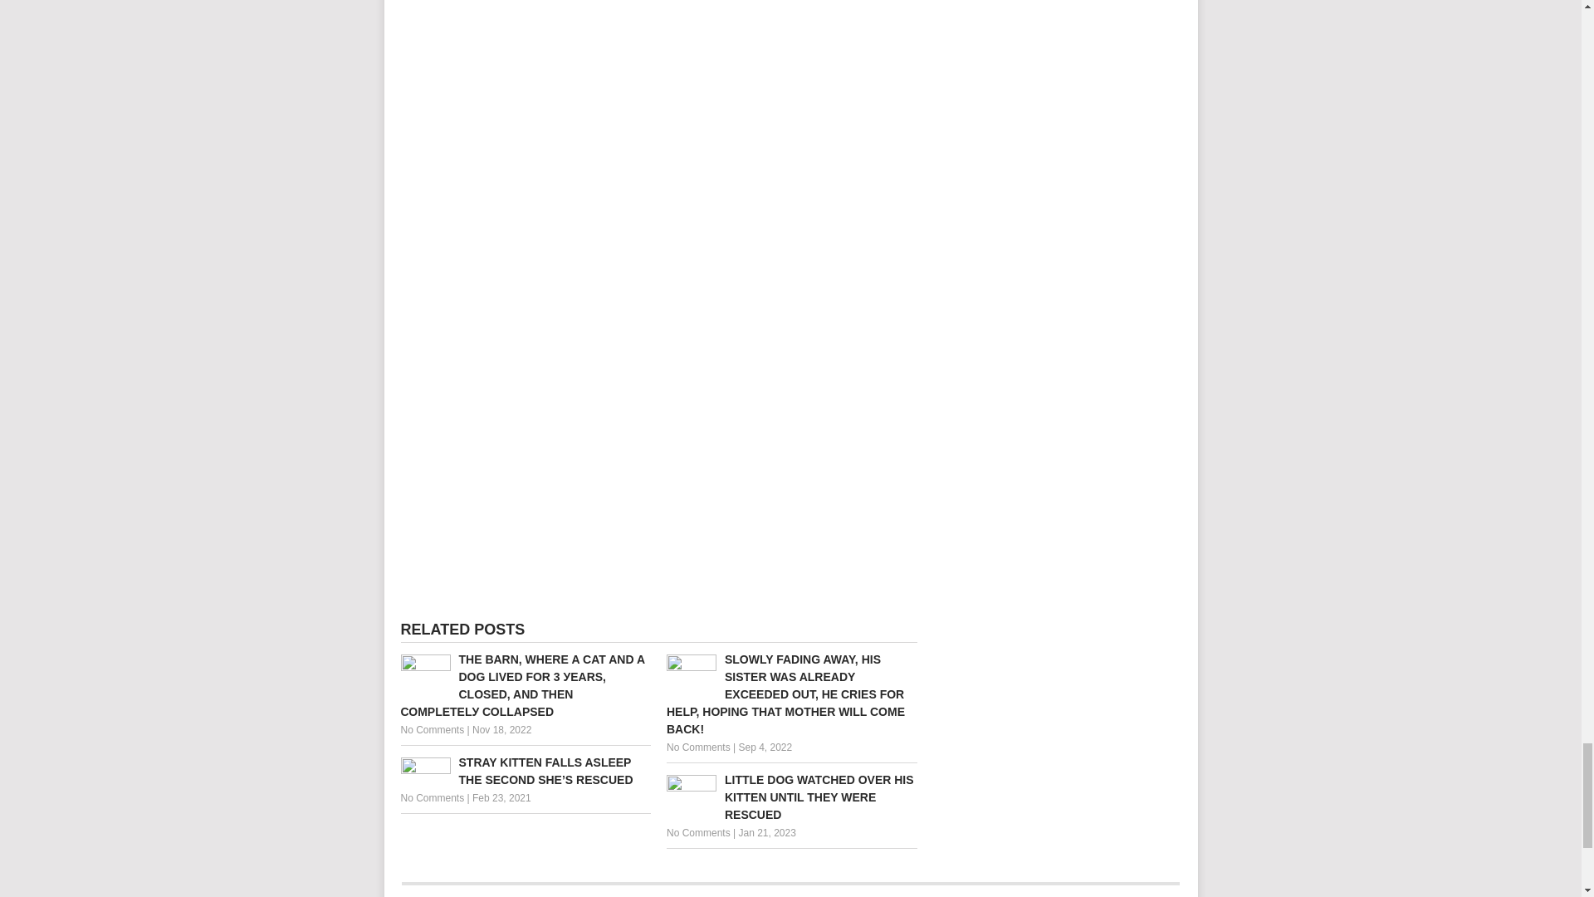  What do you see at coordinates (792, 797) in the screenshot?
I see `LITTLE DOG WATCHED OVER HIS KITTEN UNTIL THEY WERE RESCUED` at bounding box center [792, 797].